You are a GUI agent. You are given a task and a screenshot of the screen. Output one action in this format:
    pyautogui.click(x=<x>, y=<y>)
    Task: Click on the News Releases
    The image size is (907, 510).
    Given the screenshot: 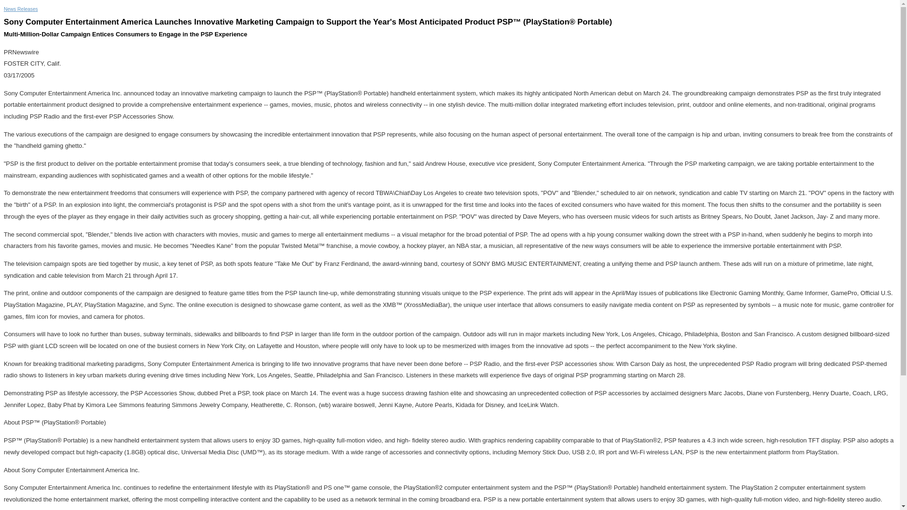 What is the action you would take?
    pyautogui.click(x=21, y=9)
    